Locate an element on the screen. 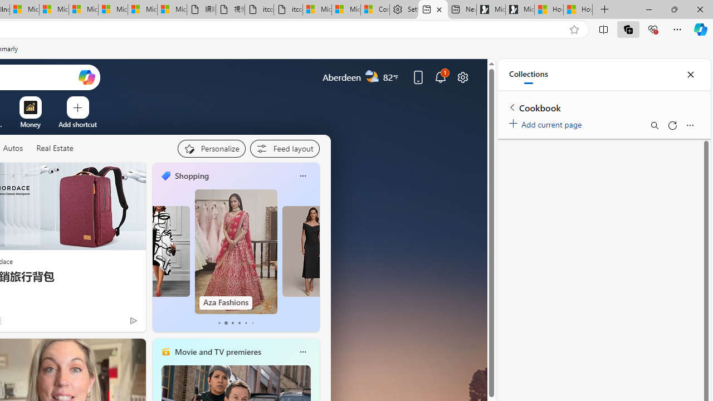 Image resolution: width=713 pixels, height=401 pixels. Autos is located at coordinates (12, 148).